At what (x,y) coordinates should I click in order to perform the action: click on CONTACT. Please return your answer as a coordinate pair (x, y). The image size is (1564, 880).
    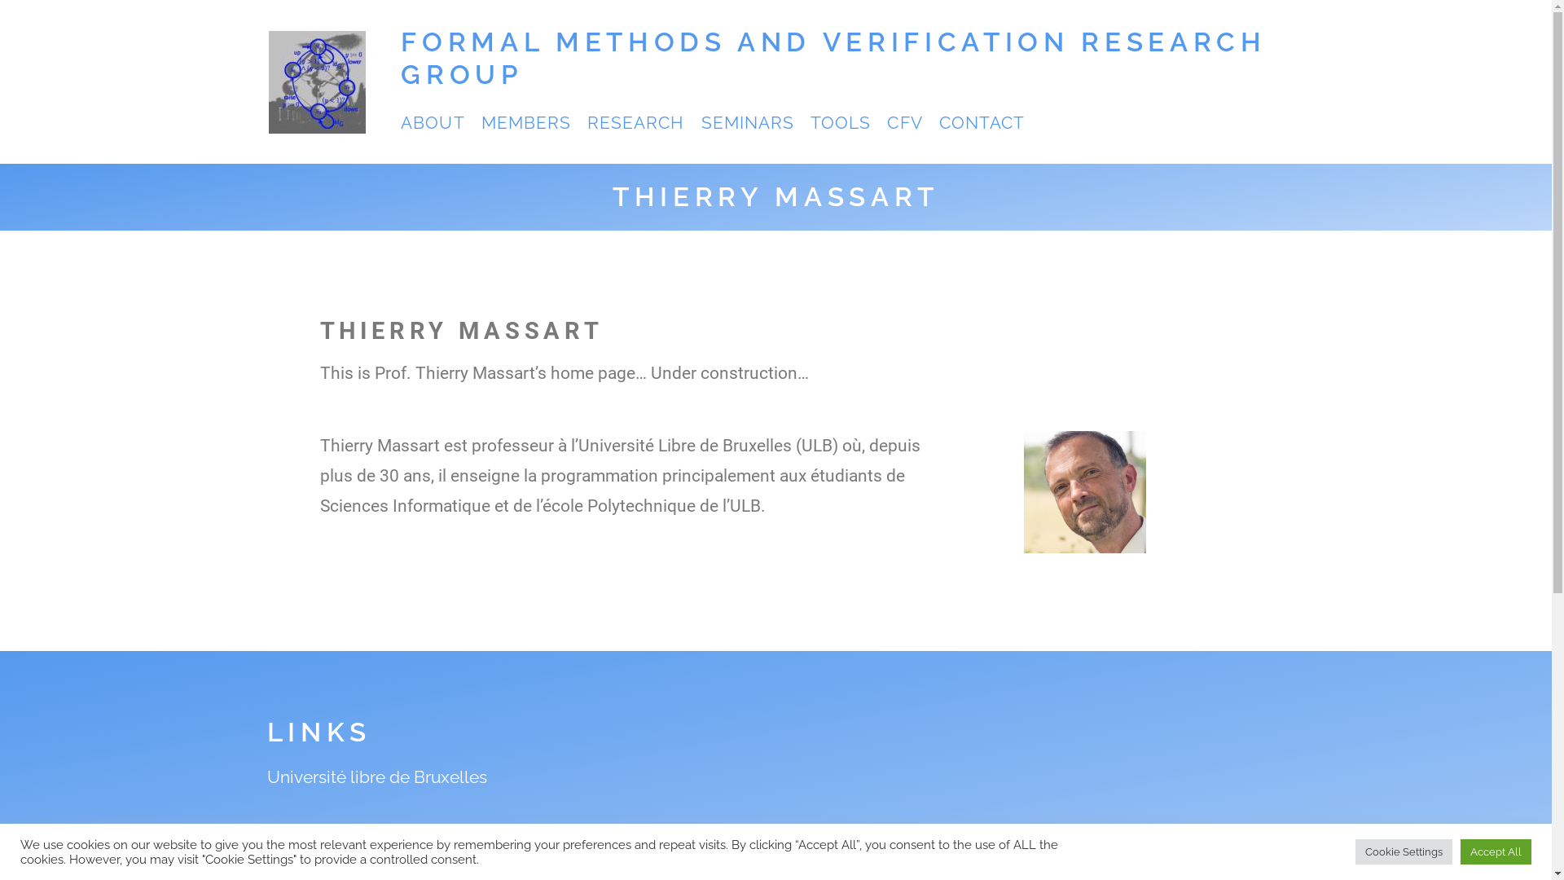
    Looking at the image, I should click on (982, 122).